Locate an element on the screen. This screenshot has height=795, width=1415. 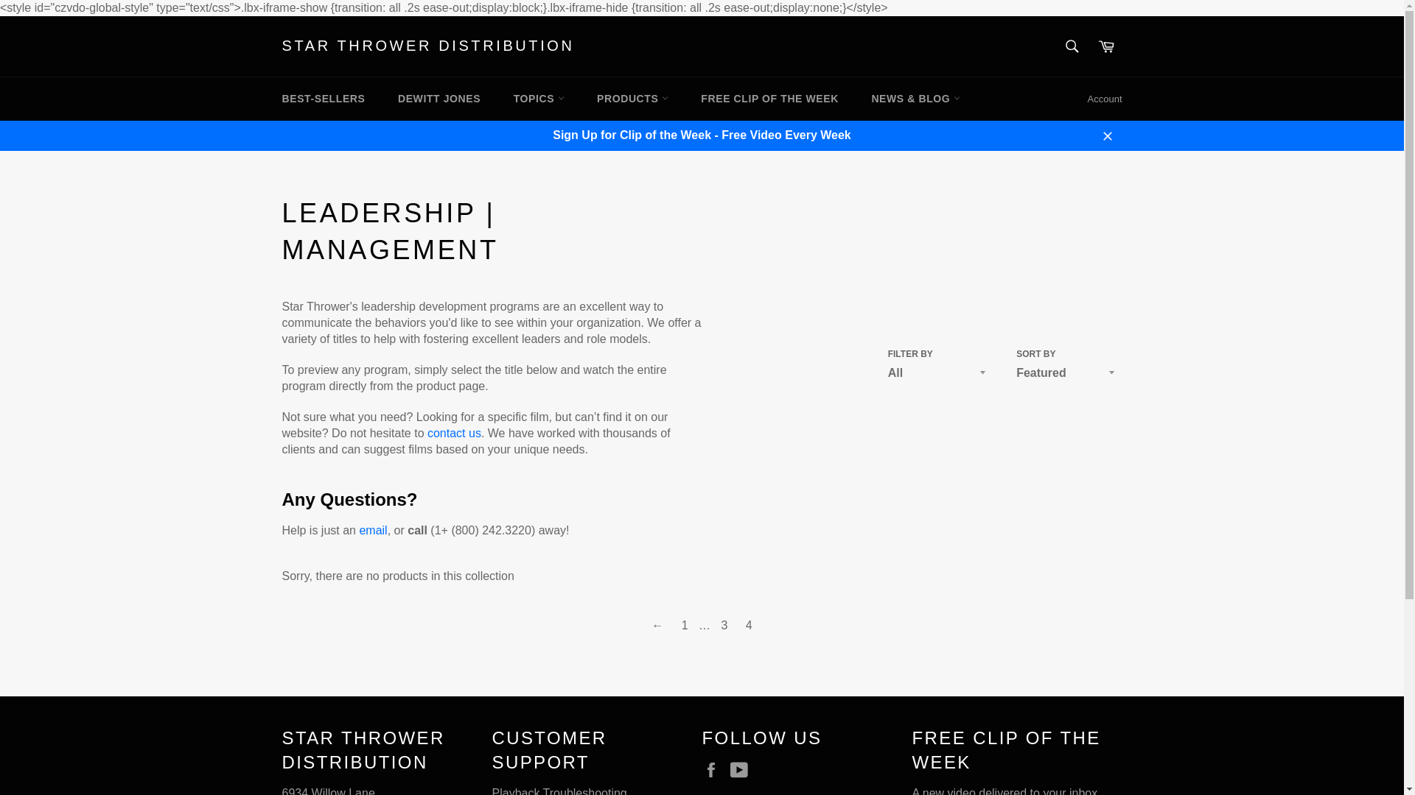
contact us is located at coordinates (454, 433).